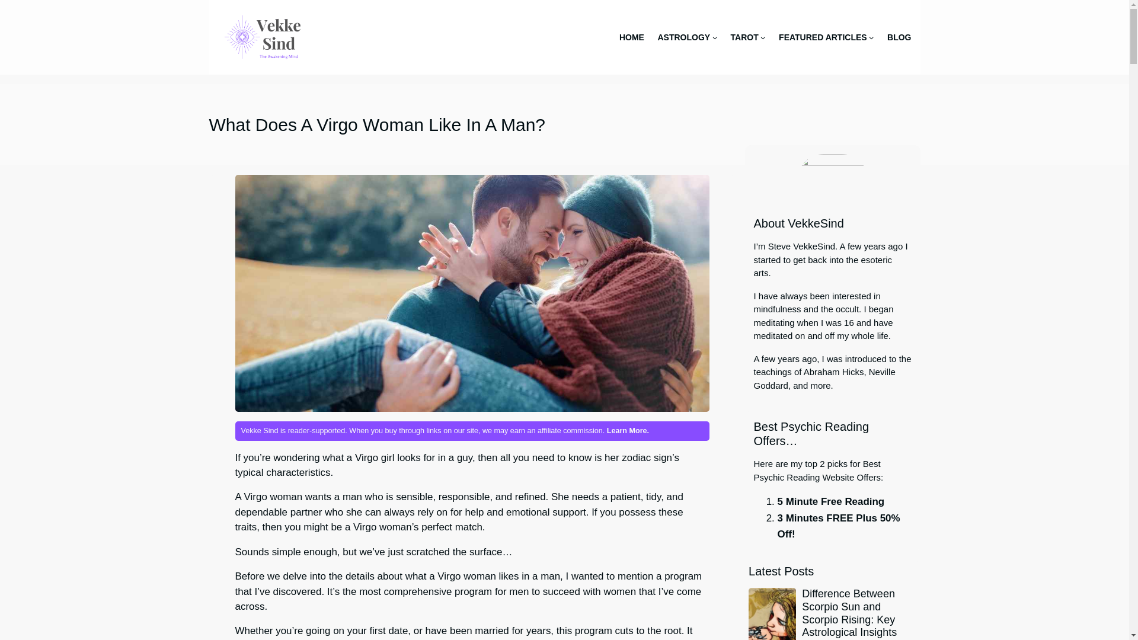 Image resolution: width=1138 pixels, height=640 pixels. I want to click on Learn More., so click(627, 431).